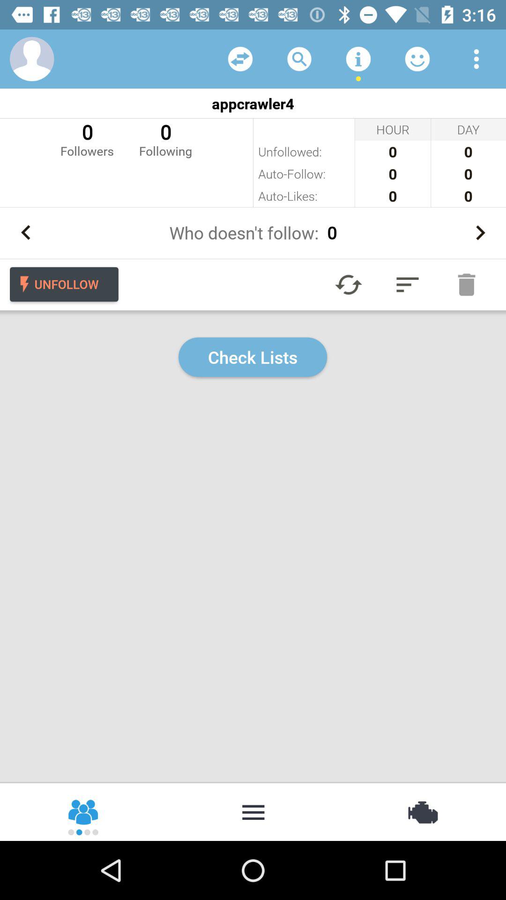 The height and width of the screenshot is (900, 506). I want to click on go back, so click(26, 232).